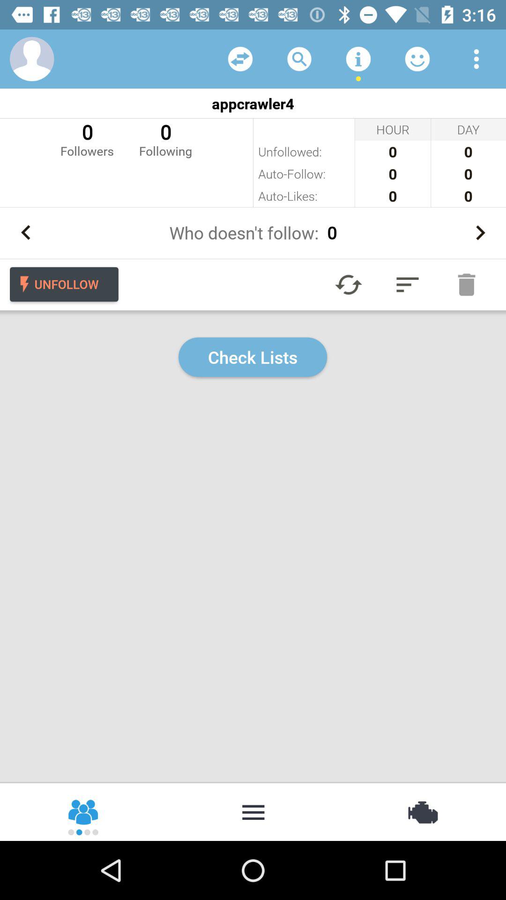 The height and width of the screenshot is (900, 506). I want to click on go back, so click(26, 232).